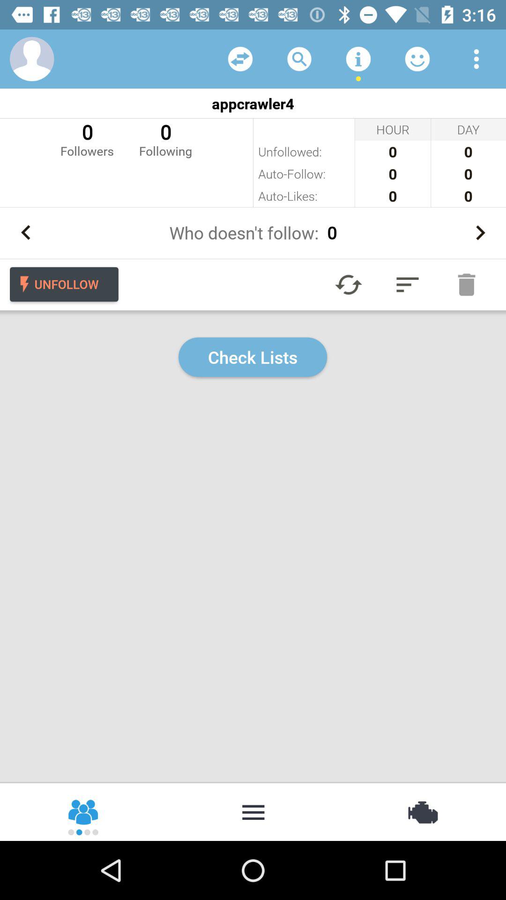 The height and width of the screenshot is (900, 506). I want to click on go back, so click(26, 232).